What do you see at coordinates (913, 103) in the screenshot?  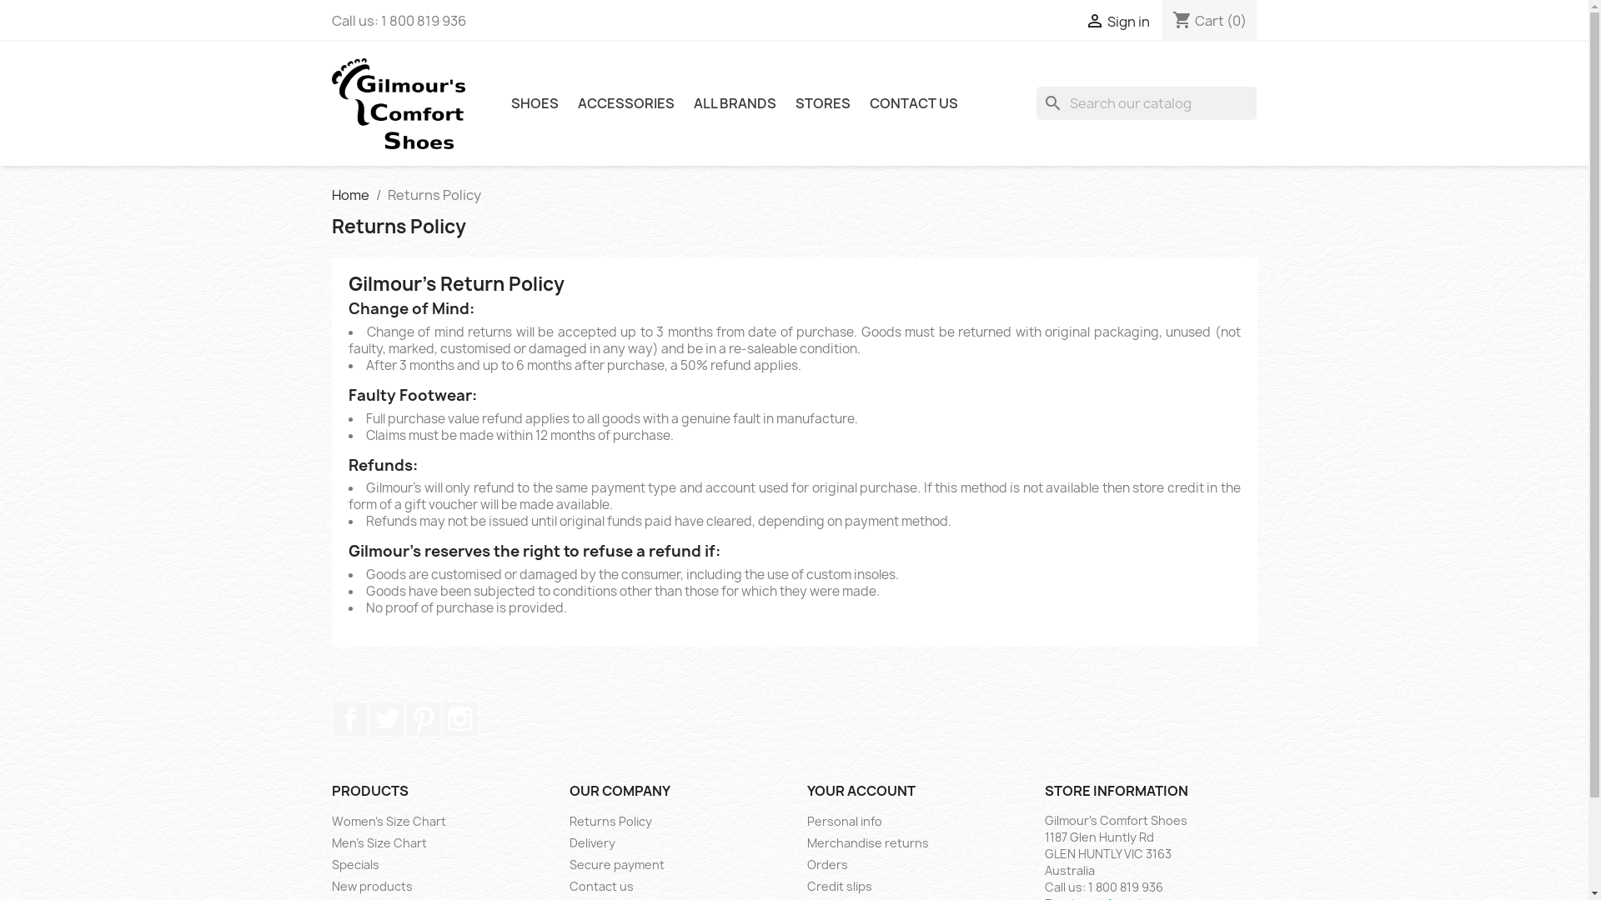 I see `CONTACT US` at bounding box center [913, 103].